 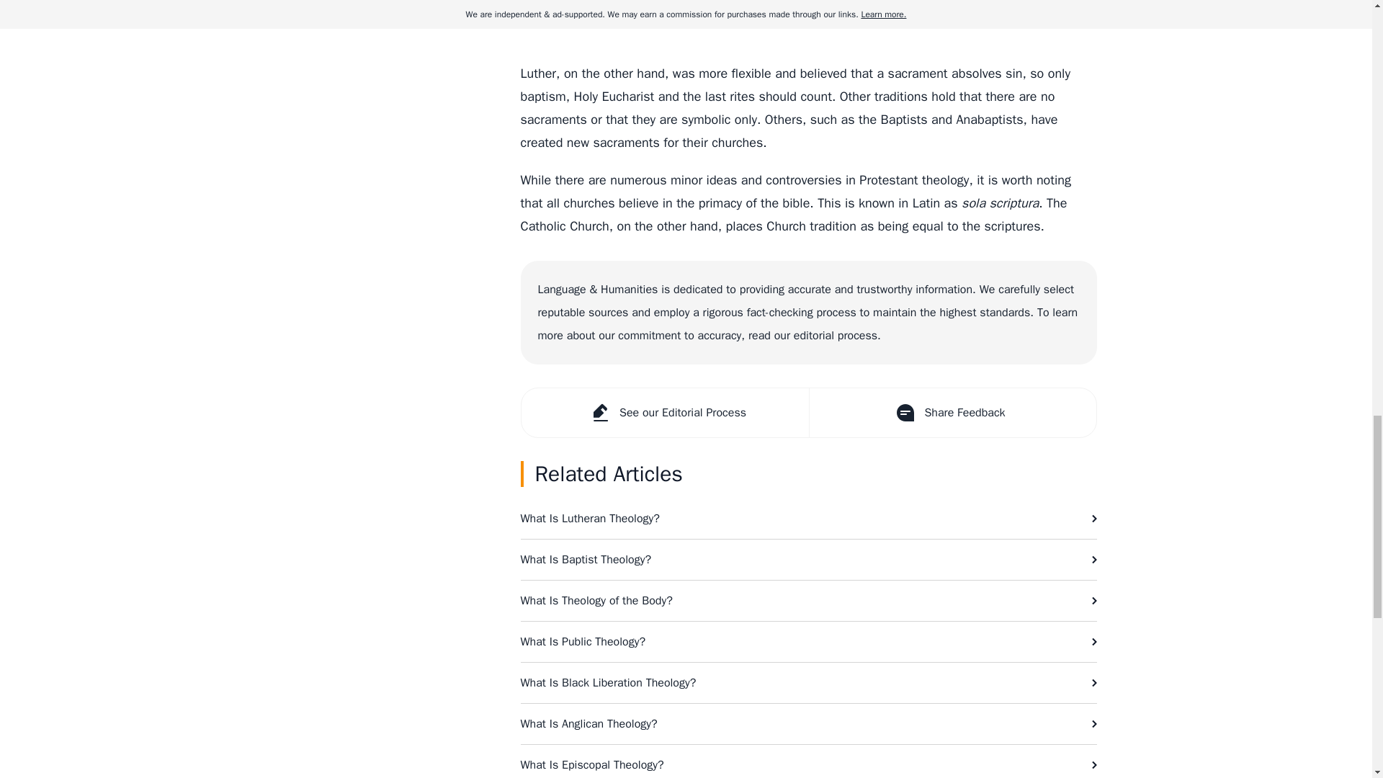 I want to click on See our Editorial Process, so click(x=665, y=412).